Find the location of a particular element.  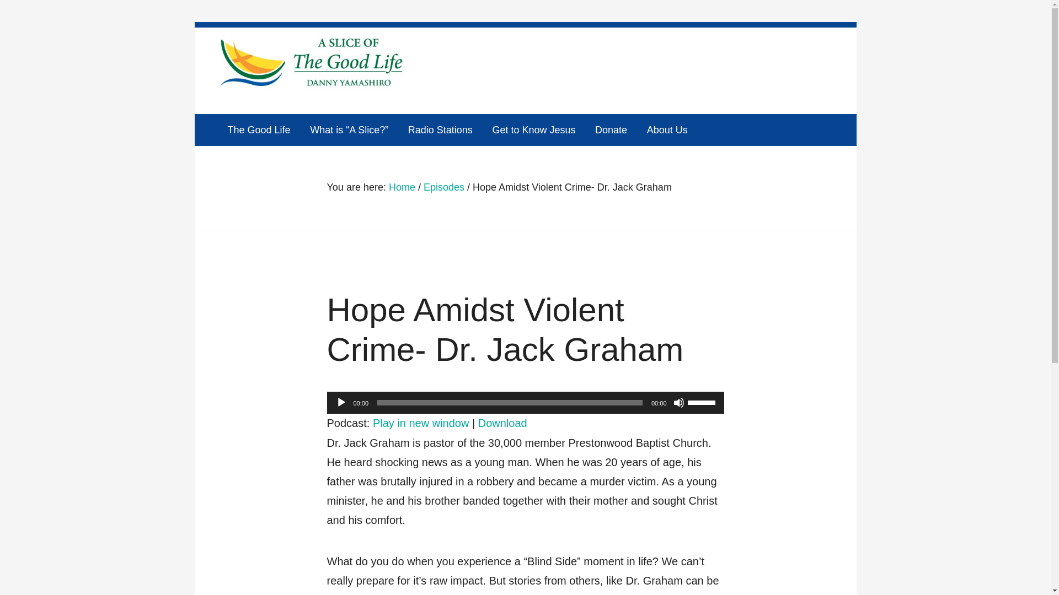

The Good Life is located at coordinates (263, 130).